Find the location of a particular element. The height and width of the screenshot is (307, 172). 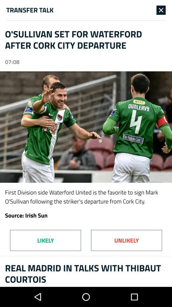

tap item above the real madrid in item is located at coordinates (45, 240).